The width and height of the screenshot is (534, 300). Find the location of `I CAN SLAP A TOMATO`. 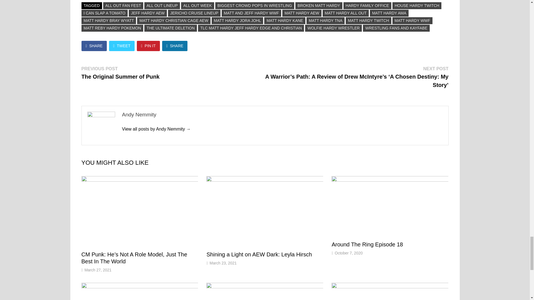

I CAN SLAP A TOMATO is located at coordinates (104, 13).